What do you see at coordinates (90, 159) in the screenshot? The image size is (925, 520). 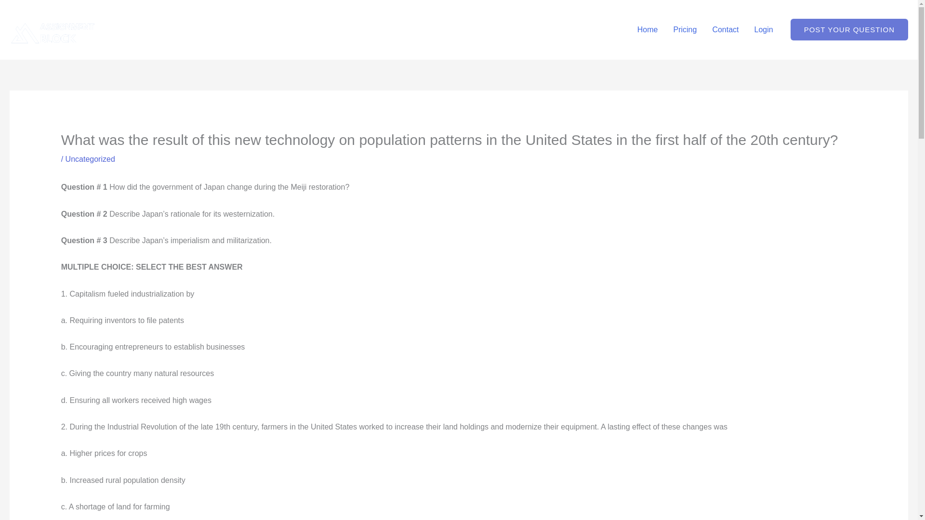 I see `Uncategorized` at bounding box center [90, 159].